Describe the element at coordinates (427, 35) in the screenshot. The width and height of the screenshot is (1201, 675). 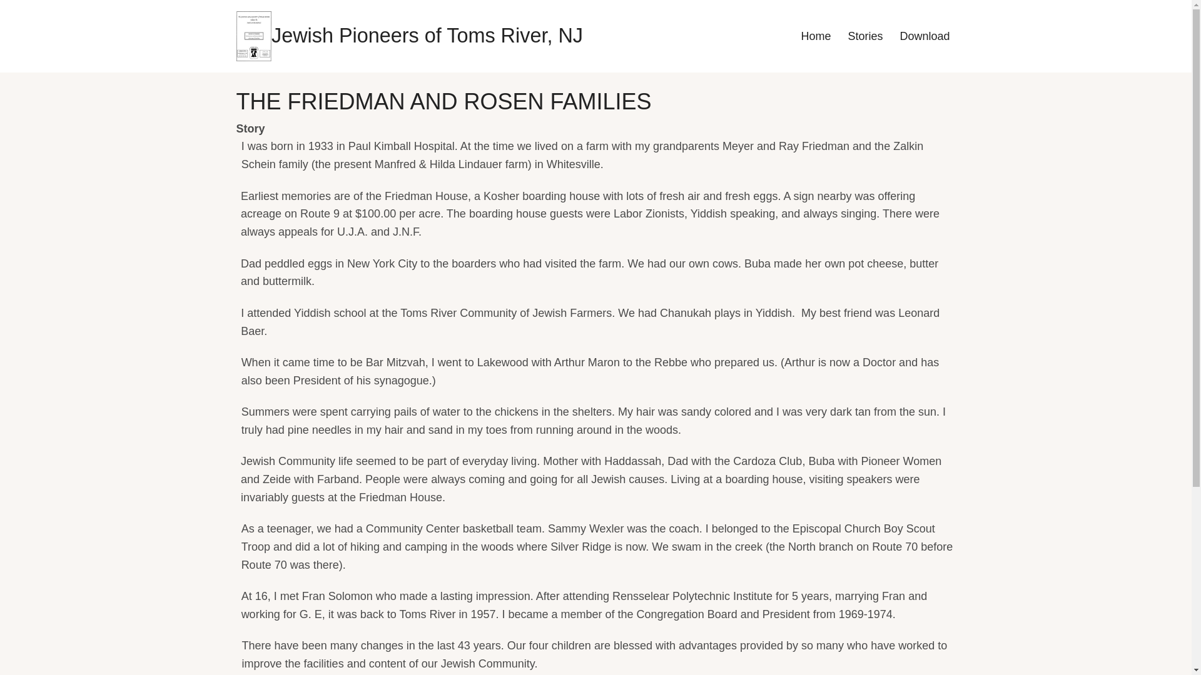
I see `Jewish Pioneers of Toms River, NJ` at that location.